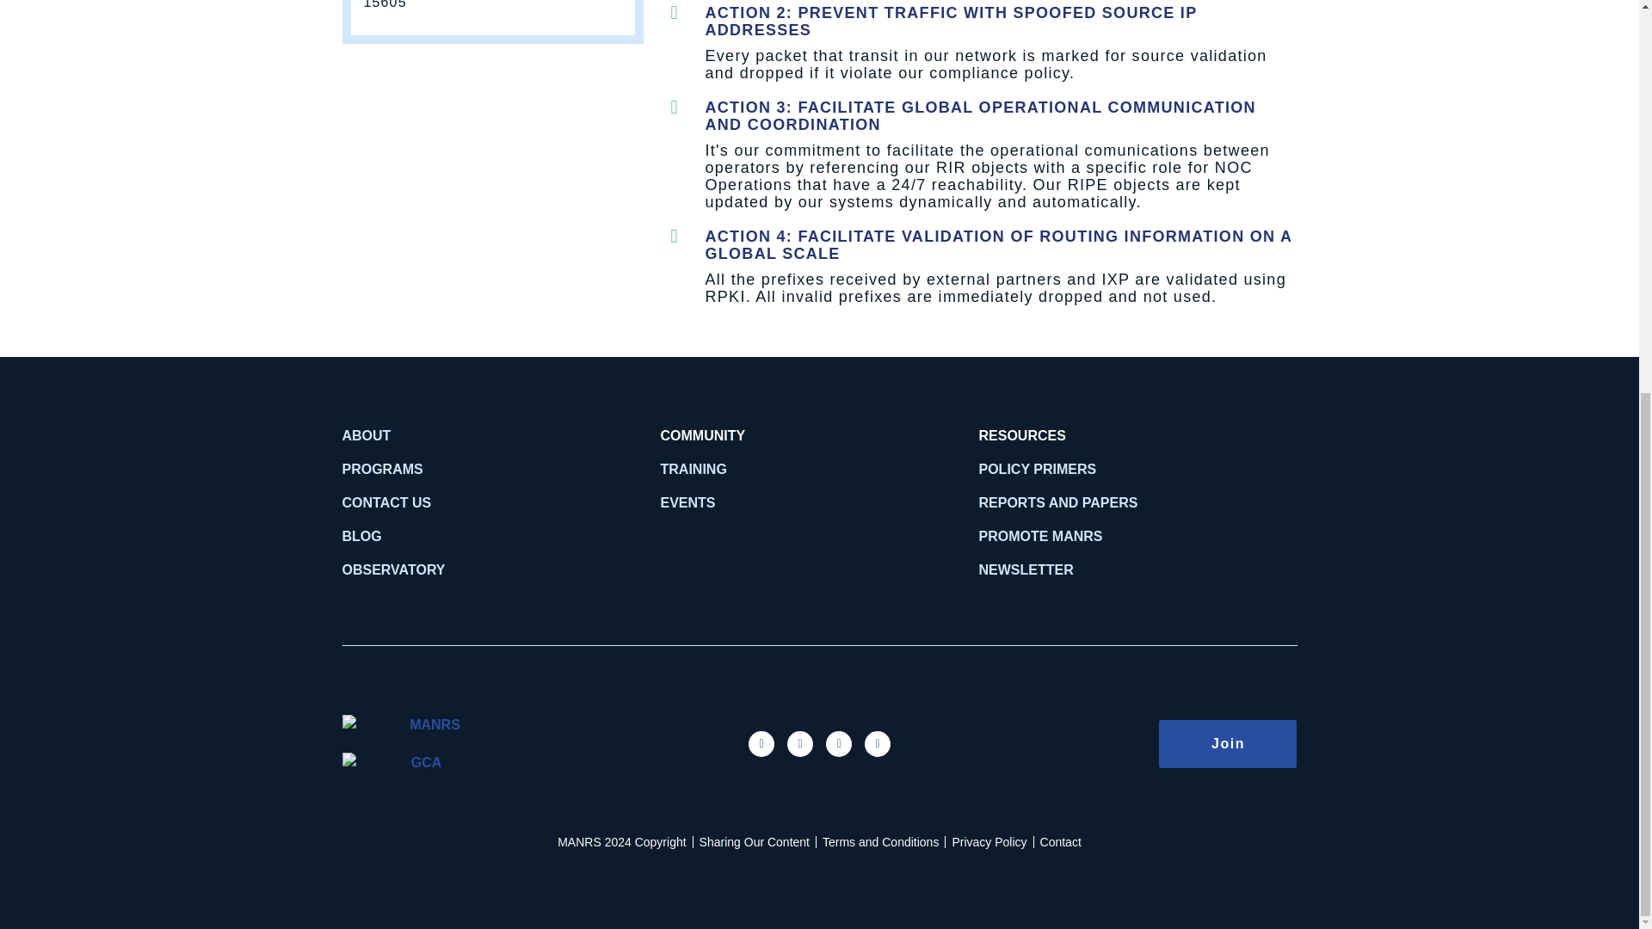 The width and height of the screenshot is (1652, 929). Describe the element at coordinates (761, 743) in the screenshot. I see `Facebook` at that location.